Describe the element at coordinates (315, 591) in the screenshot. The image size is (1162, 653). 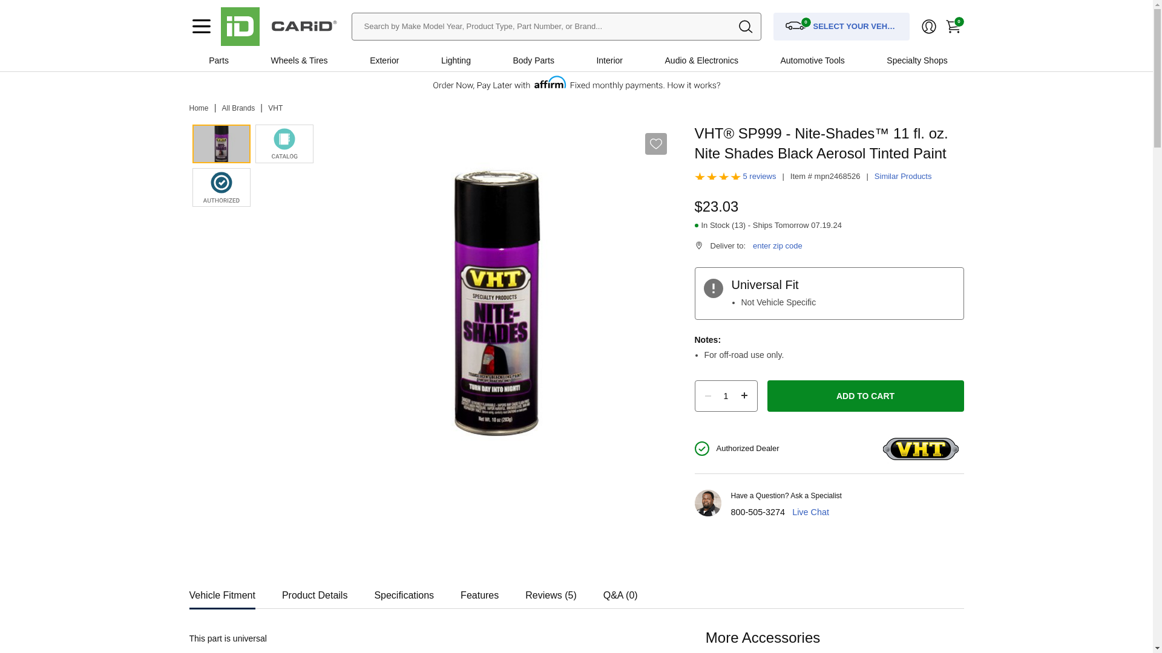
I see `Product Details` at that location.